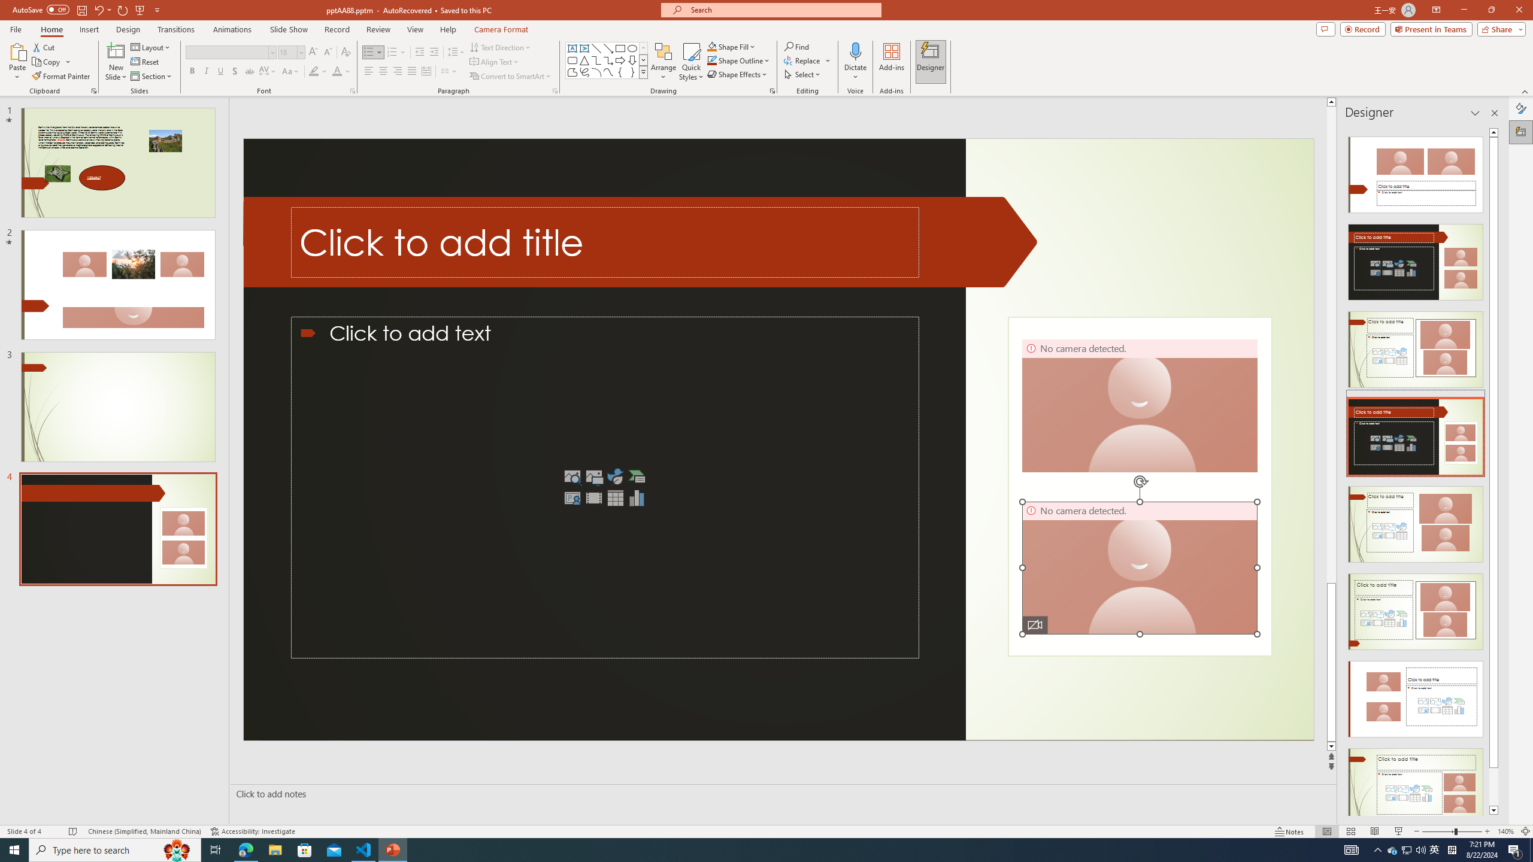 This screenshot has width=1533, height=862. What do you see at coordinates (637, 476) in the screenshot?
I see `Insert a SmartArt Graphic` at bounding box center [637, 476].